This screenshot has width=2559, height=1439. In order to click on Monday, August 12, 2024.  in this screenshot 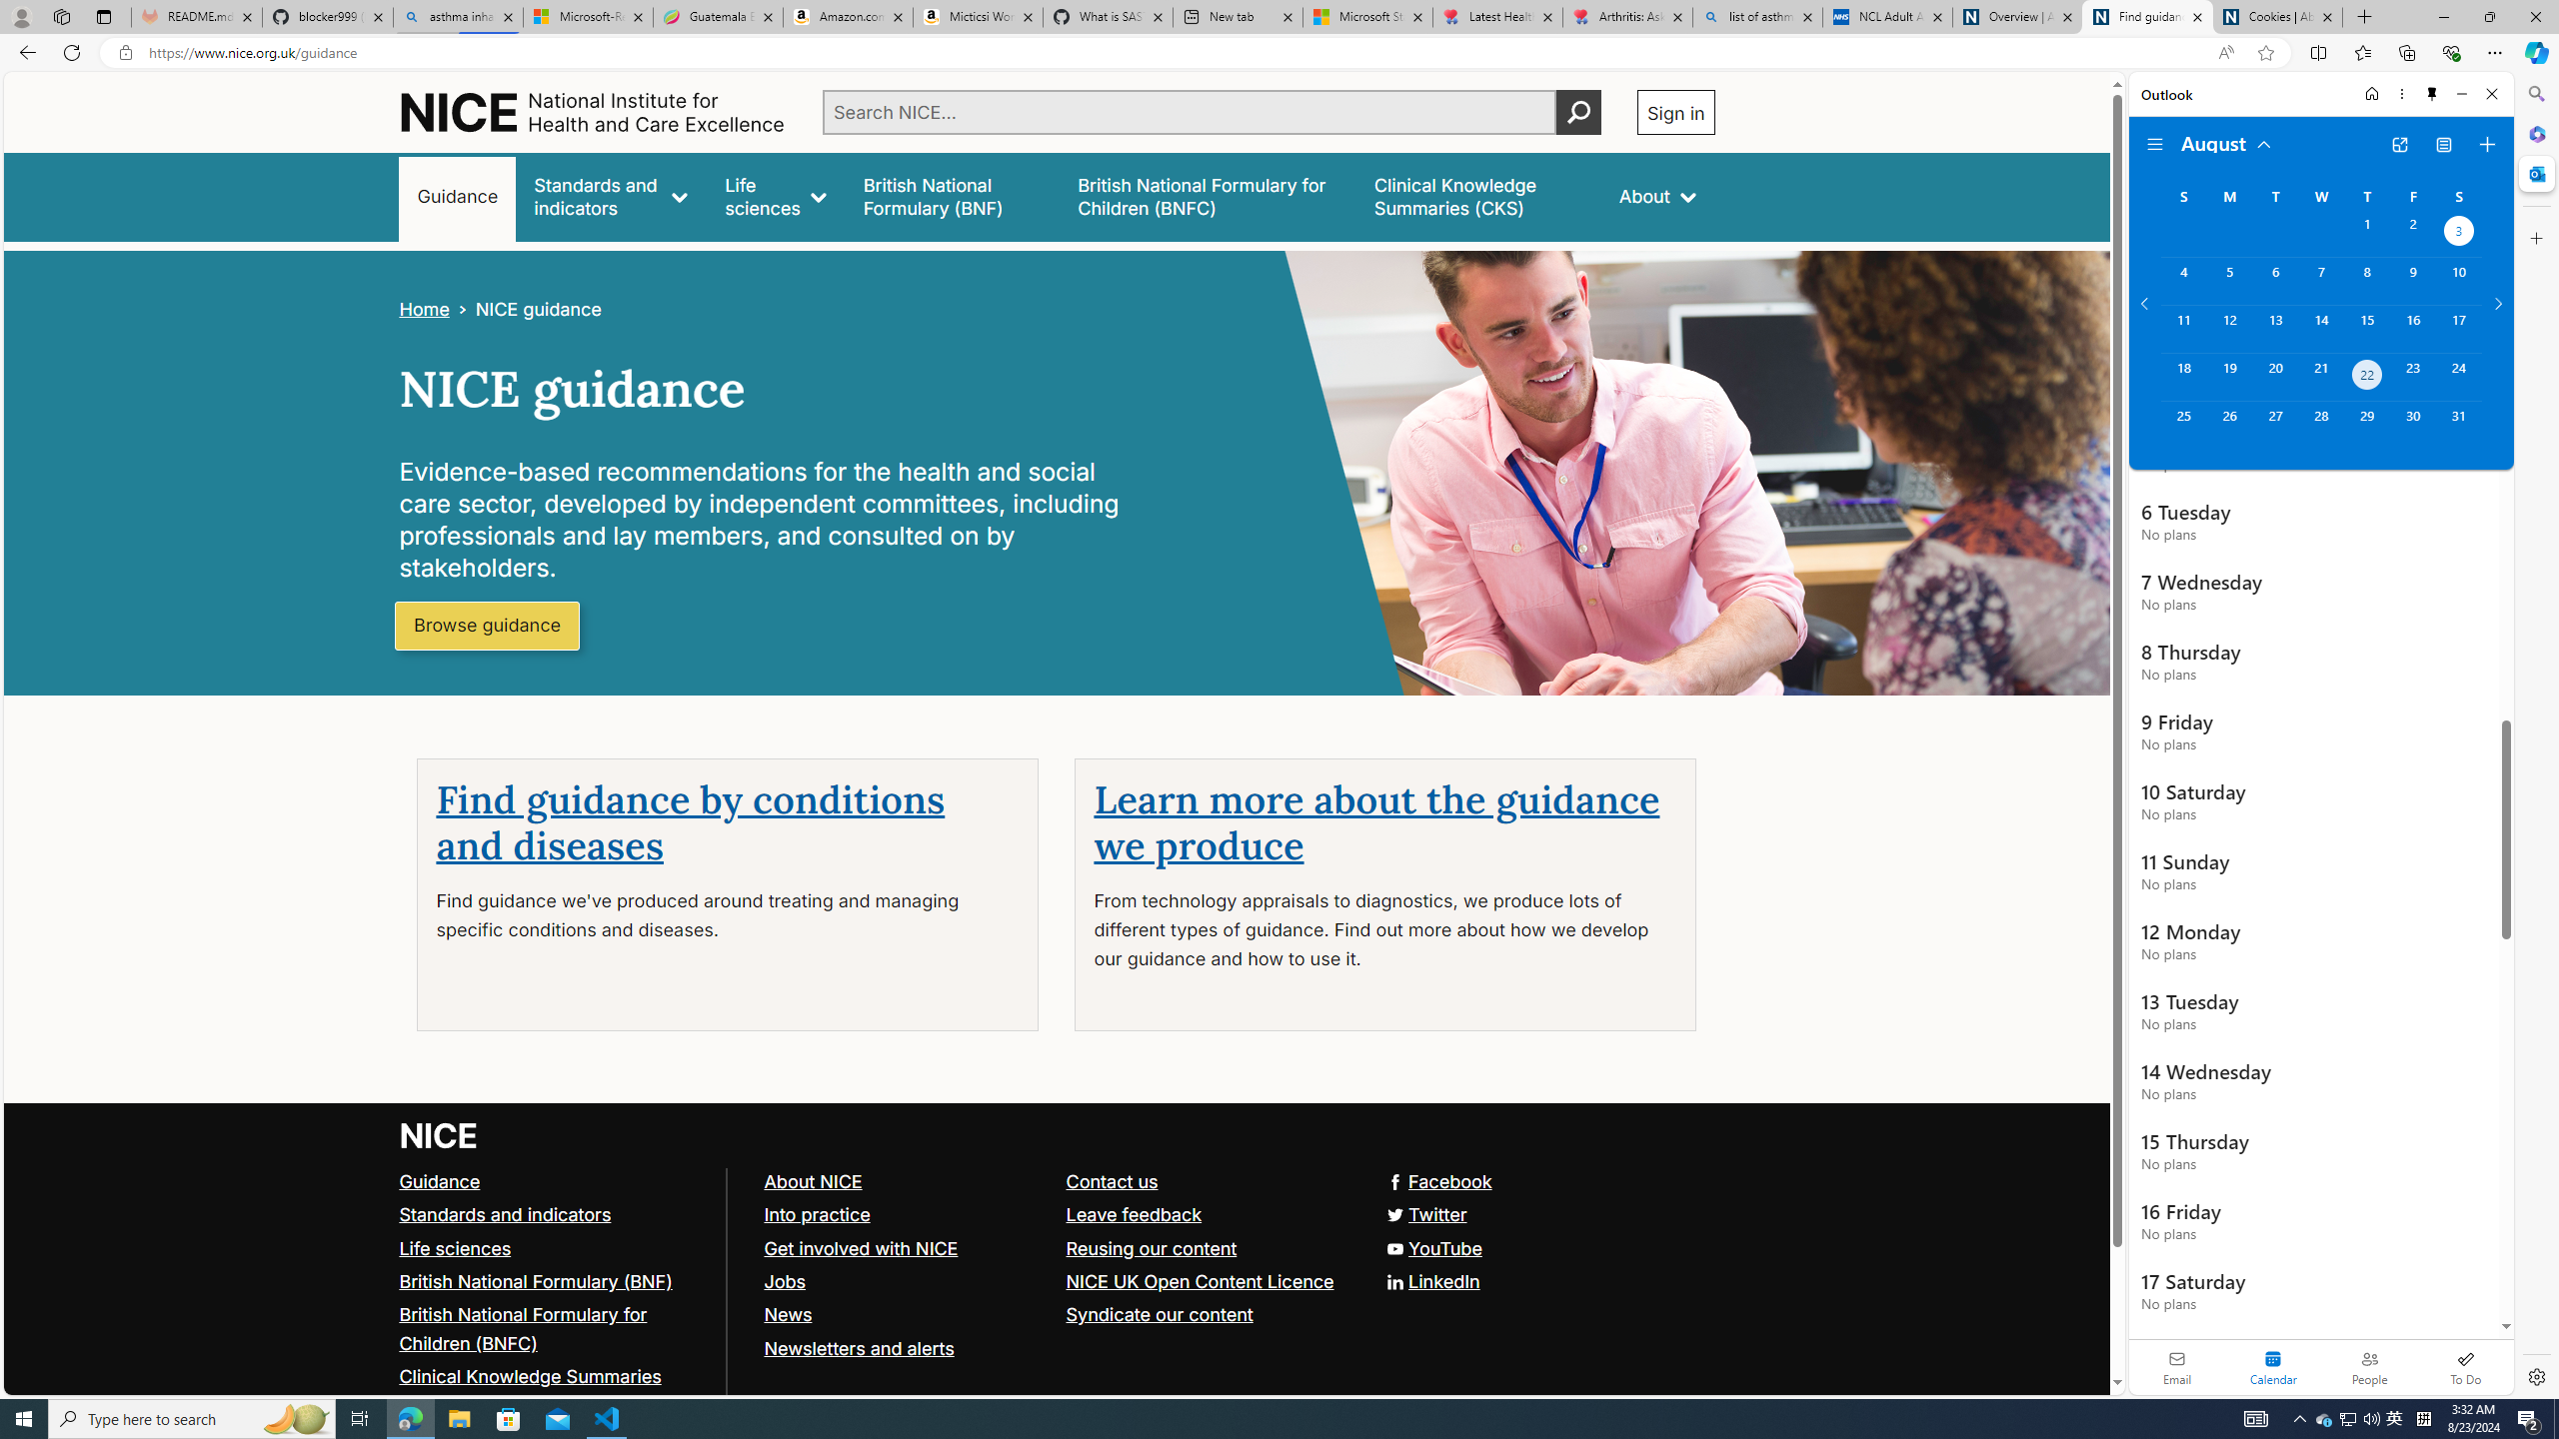, I will do `click(2228, 328)`.